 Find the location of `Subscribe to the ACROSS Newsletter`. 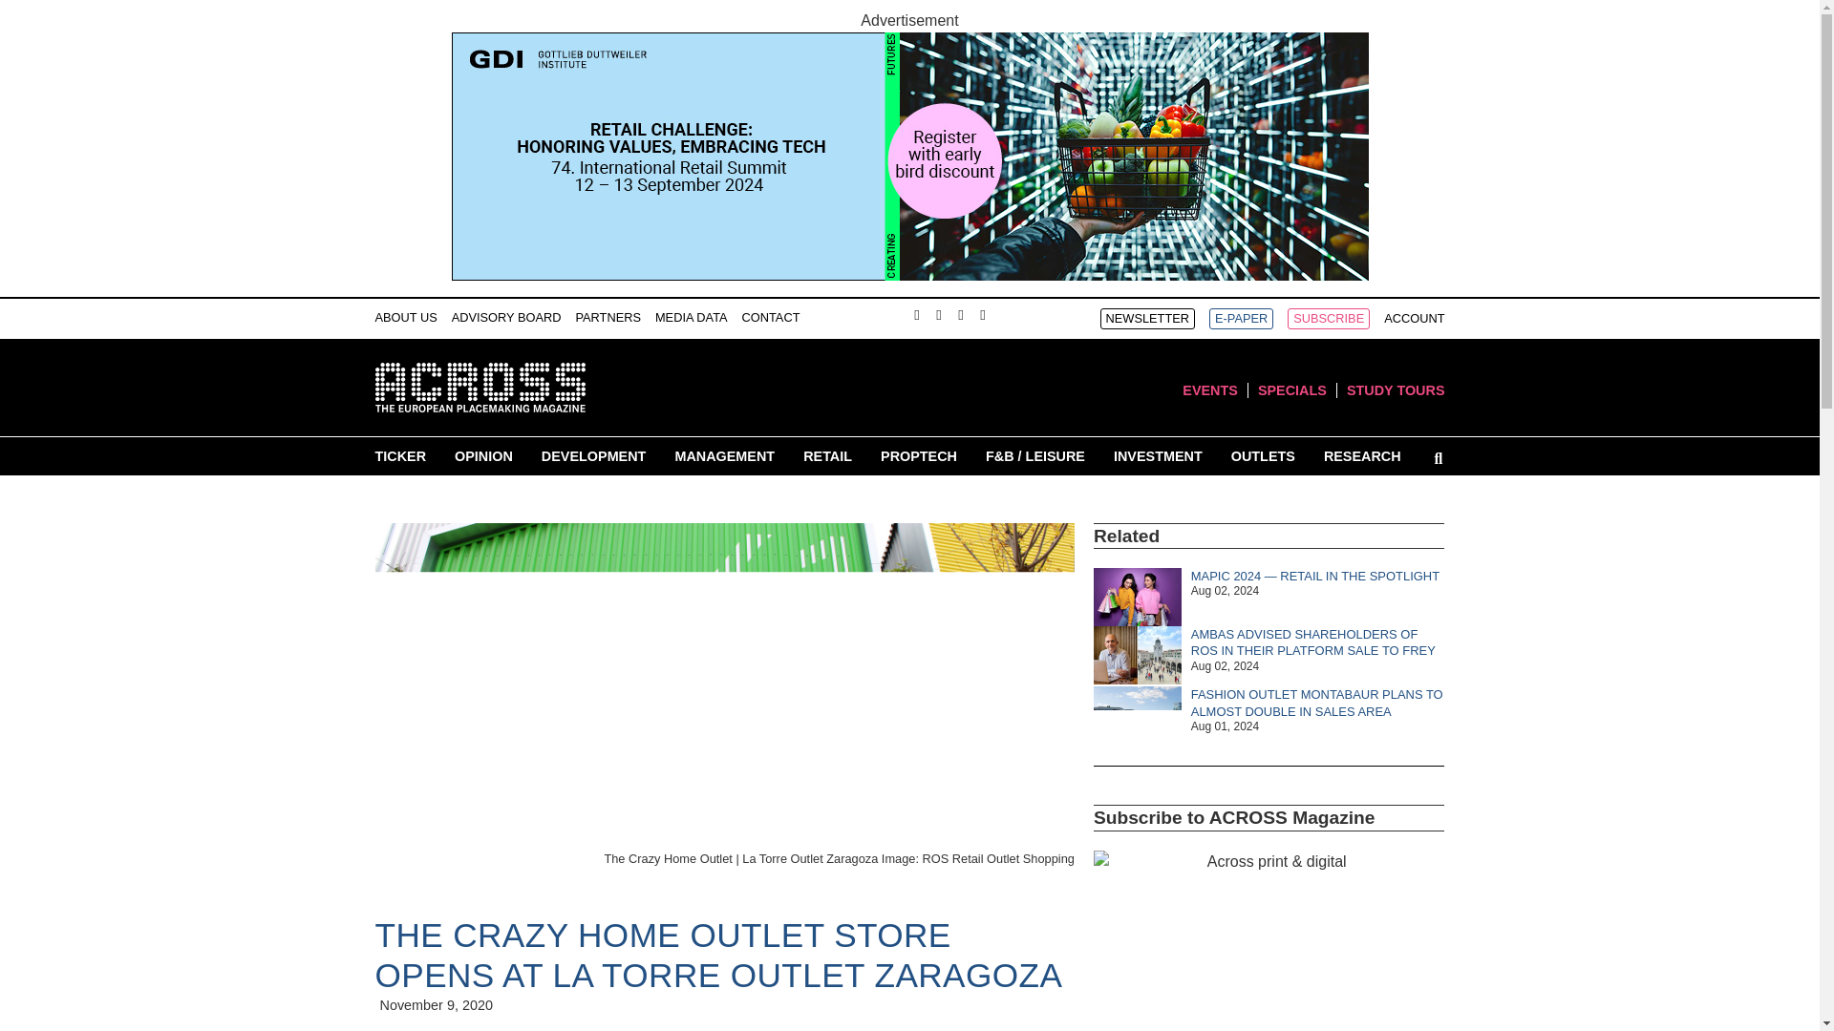

Subscribe to the ACROSS Newsletter is located at coordinates (1148, 318).